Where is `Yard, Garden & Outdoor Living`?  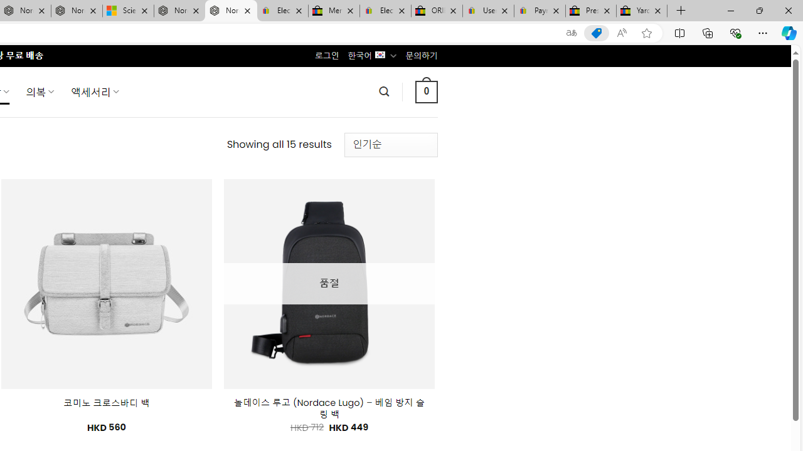 Yard, Garden & Outdoor Living is located at coordinates (642, 11).